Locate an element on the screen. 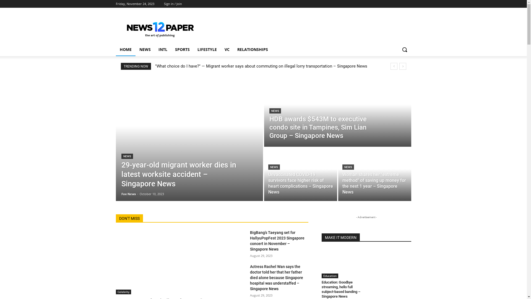 The image size is (531, 299). Fox News is located at coordinates (128, 194).